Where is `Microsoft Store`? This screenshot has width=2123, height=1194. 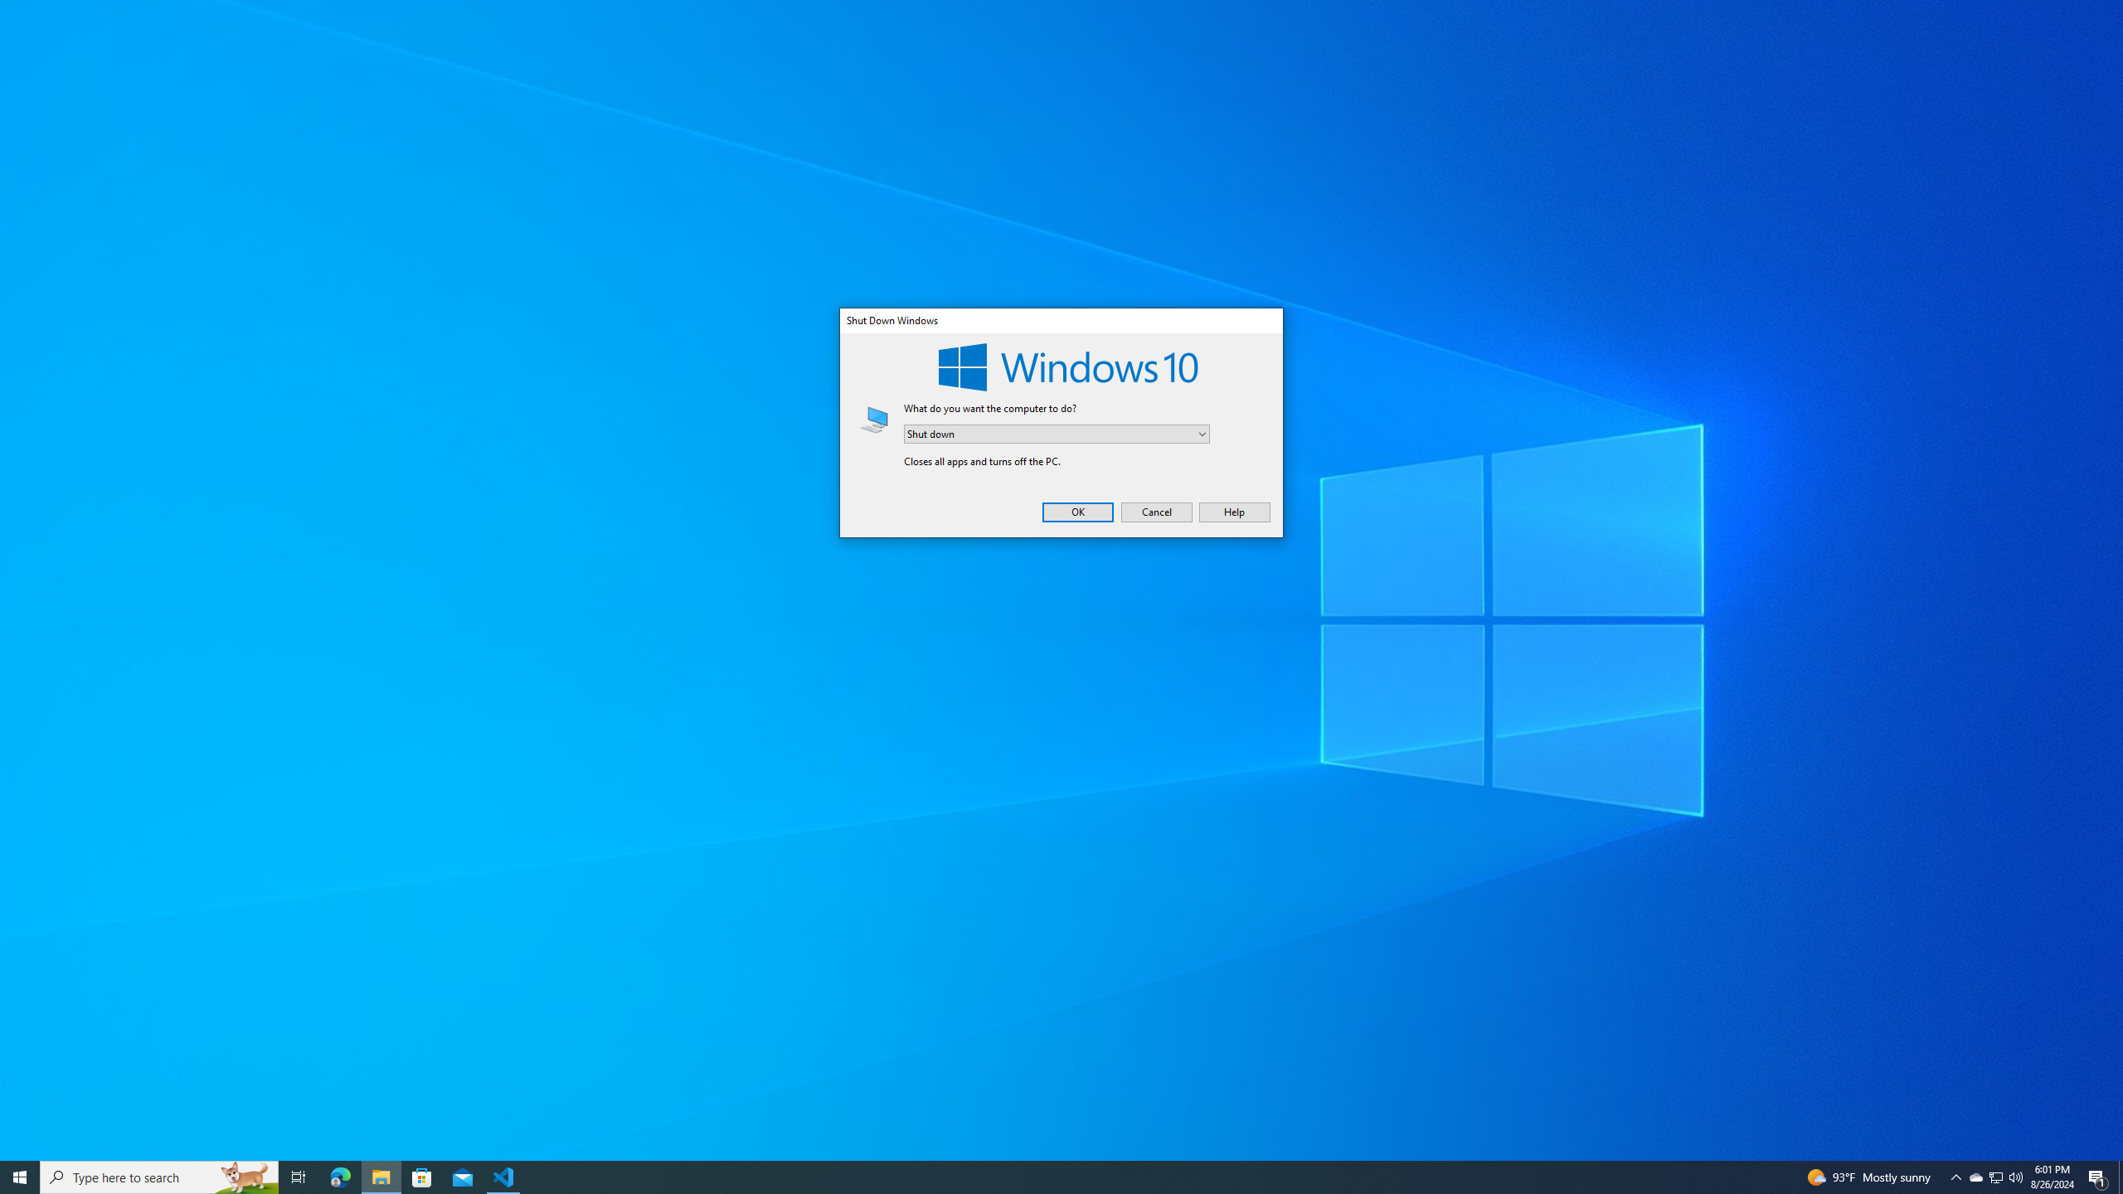
Microsoft Store is located at coordinates (422, 1177).